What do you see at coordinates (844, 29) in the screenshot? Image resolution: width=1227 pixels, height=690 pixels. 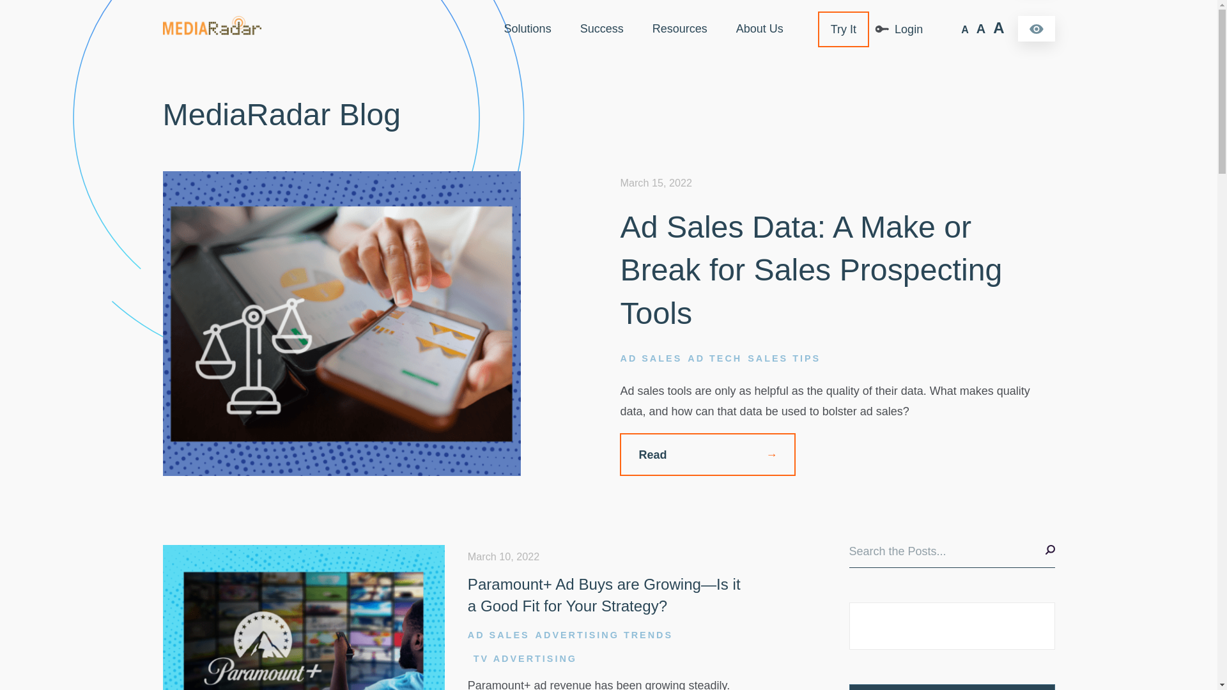 I see `Try It` at bounding box center [844, 29].